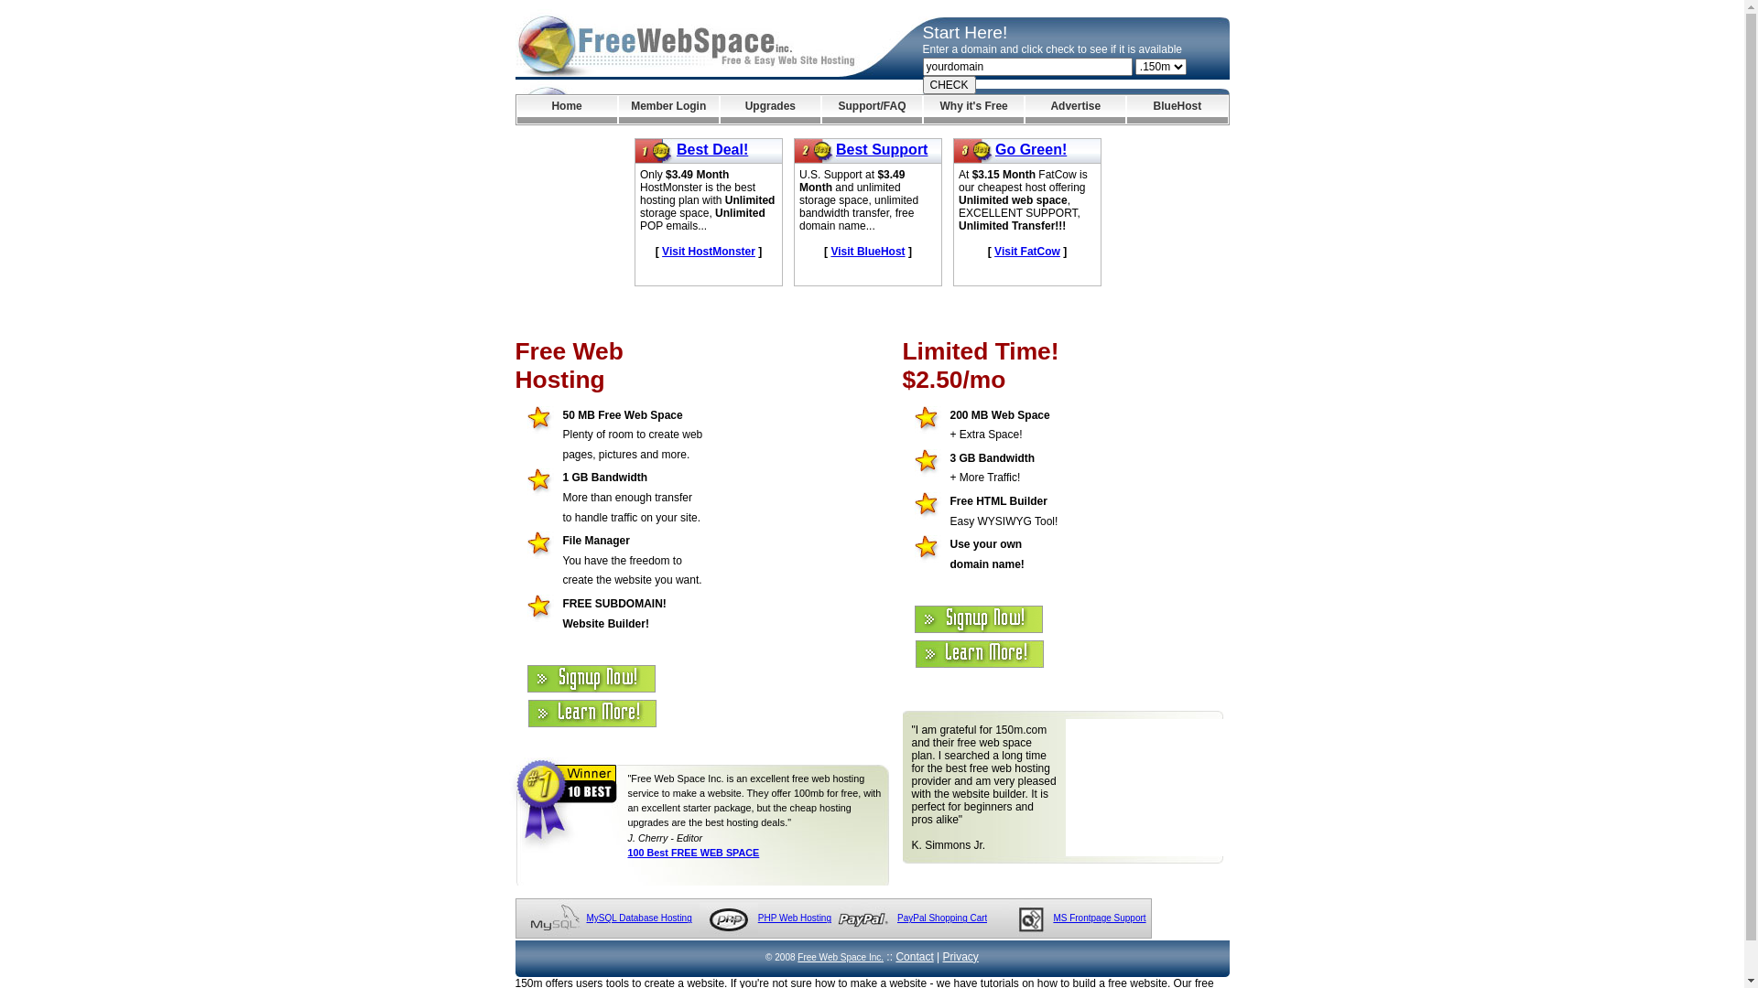 This screenshot has width=1758, height=988. Describe the element at coordinates (795, 918) in the screenshot. I see `PHP Web Hosting` at that location.